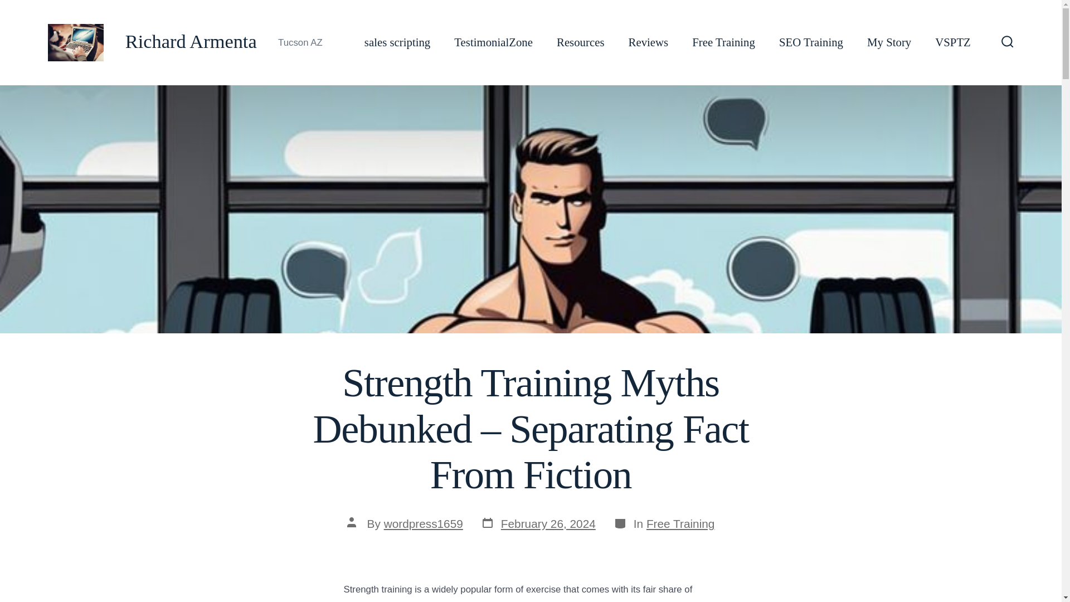  What do you see at coordinates (649, 42) in the screenshot?
I see `SEO Training` at bounding box center [649, 42].